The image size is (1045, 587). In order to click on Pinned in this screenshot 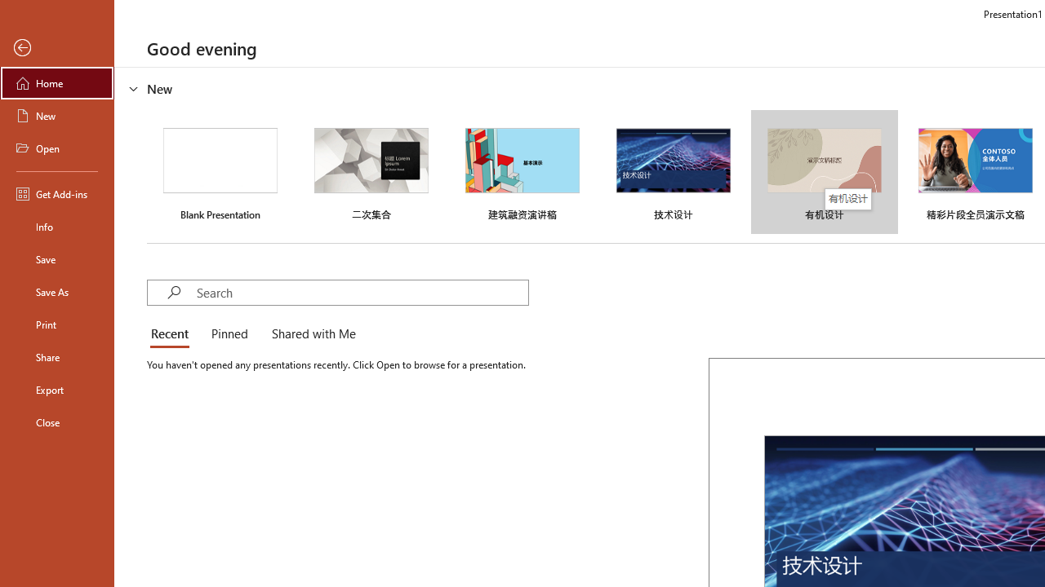, I will do `click(229, 334)`.